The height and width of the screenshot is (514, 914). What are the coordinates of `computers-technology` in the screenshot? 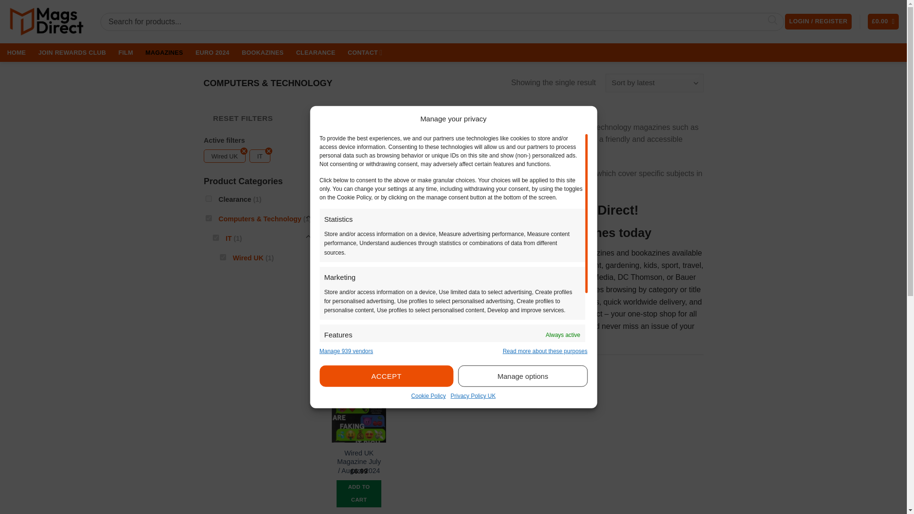 It's located at (209, 218).